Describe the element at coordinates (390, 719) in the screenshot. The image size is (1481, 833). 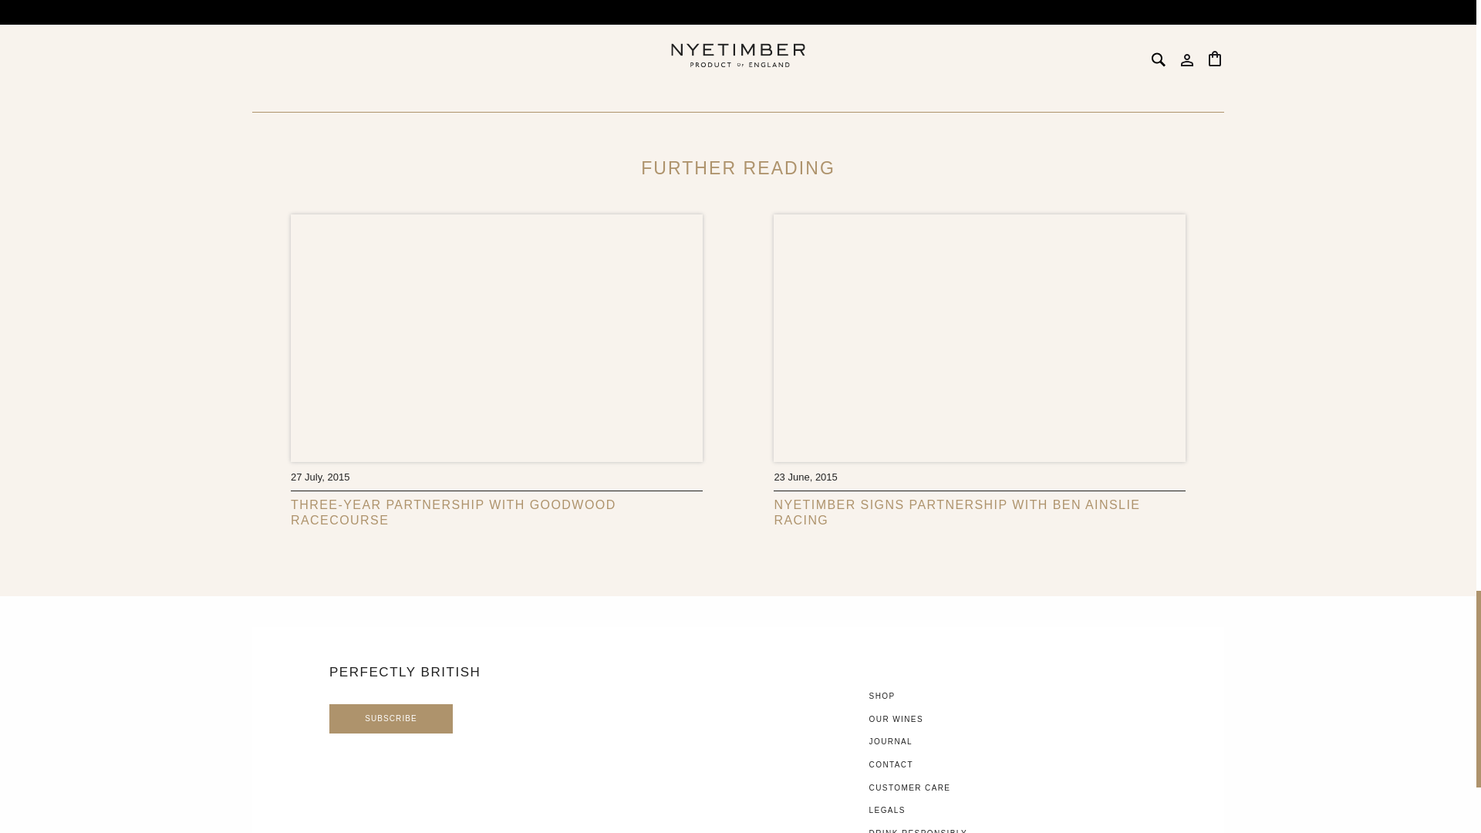
I see `SUBSCRIBE` at that location.